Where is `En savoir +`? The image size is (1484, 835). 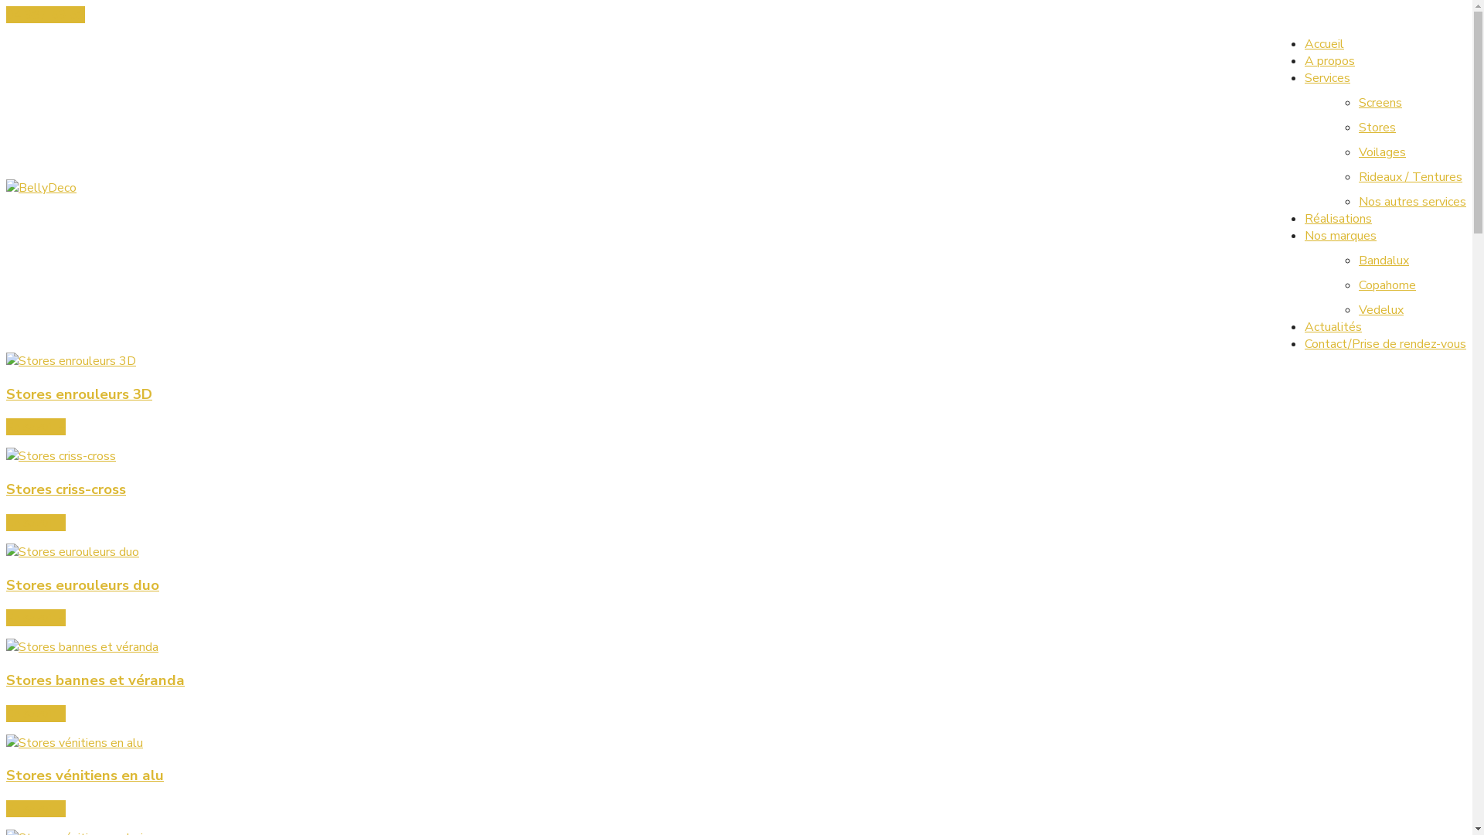
En savoir + is located at coordinates (36, 618).